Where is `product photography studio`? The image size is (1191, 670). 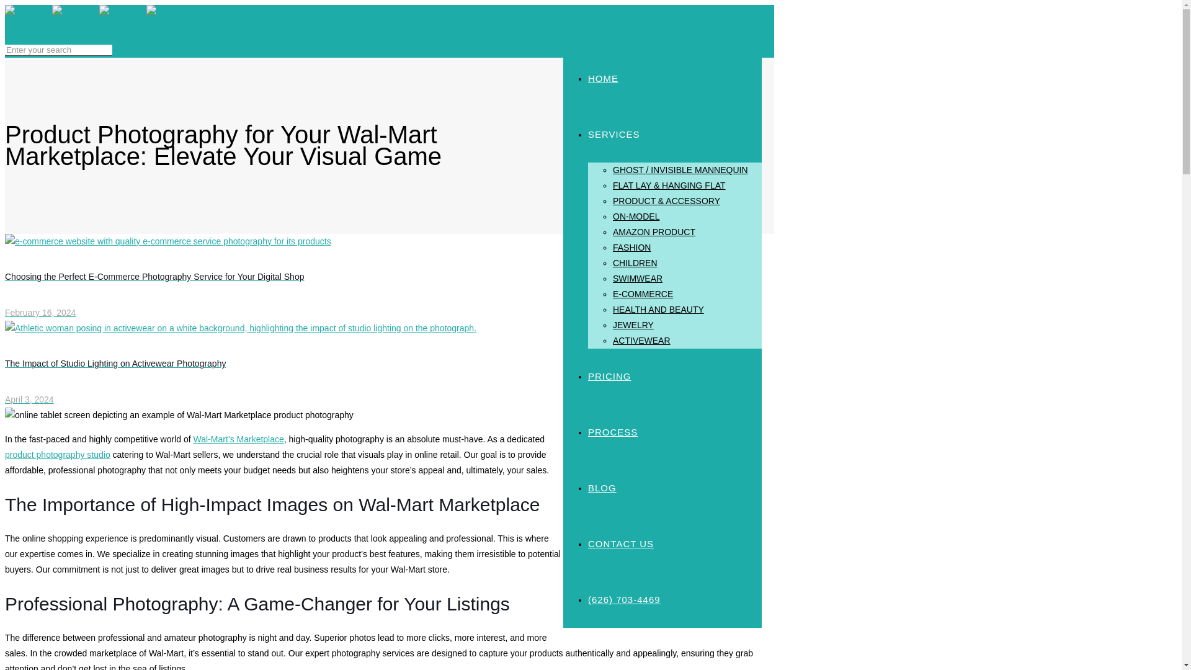
product photography studio is located at coordinates (57, 454).